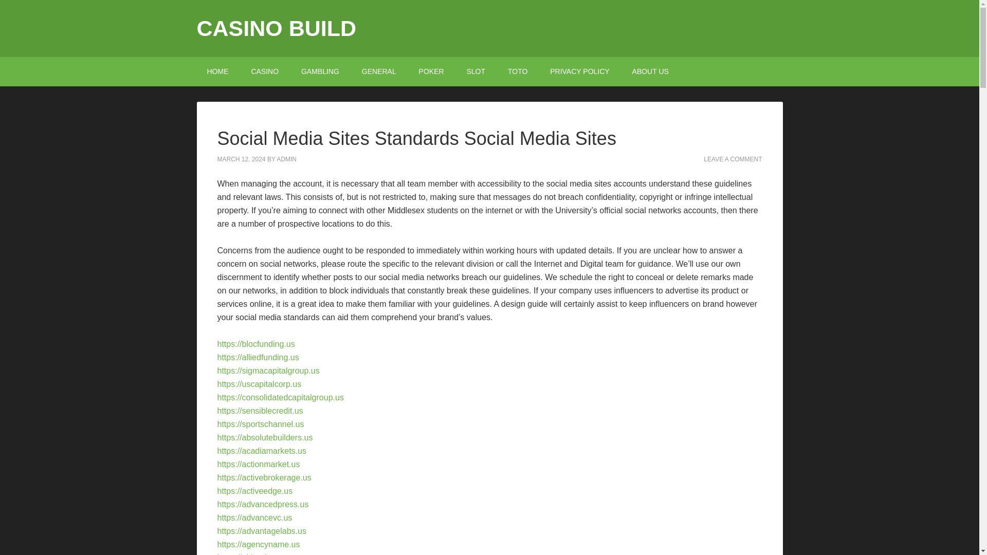 The height and width of the screenshot is (555, 987). I want to click on GAMBLING, so click(320, 72).